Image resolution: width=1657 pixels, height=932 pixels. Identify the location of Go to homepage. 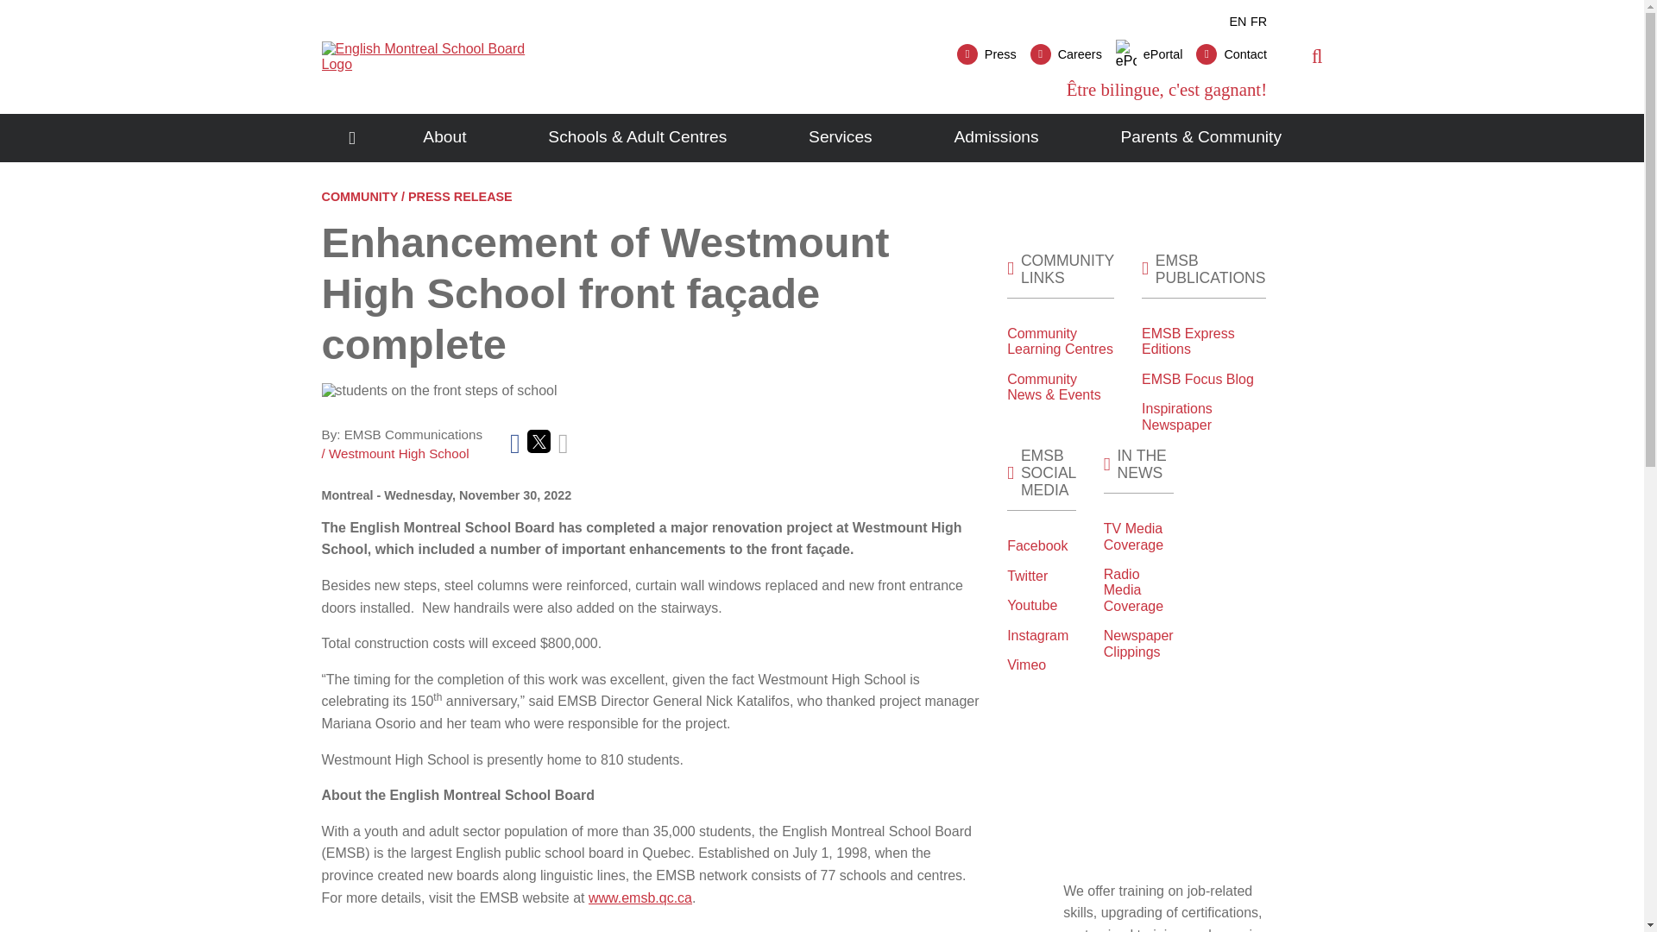
(352, 137).